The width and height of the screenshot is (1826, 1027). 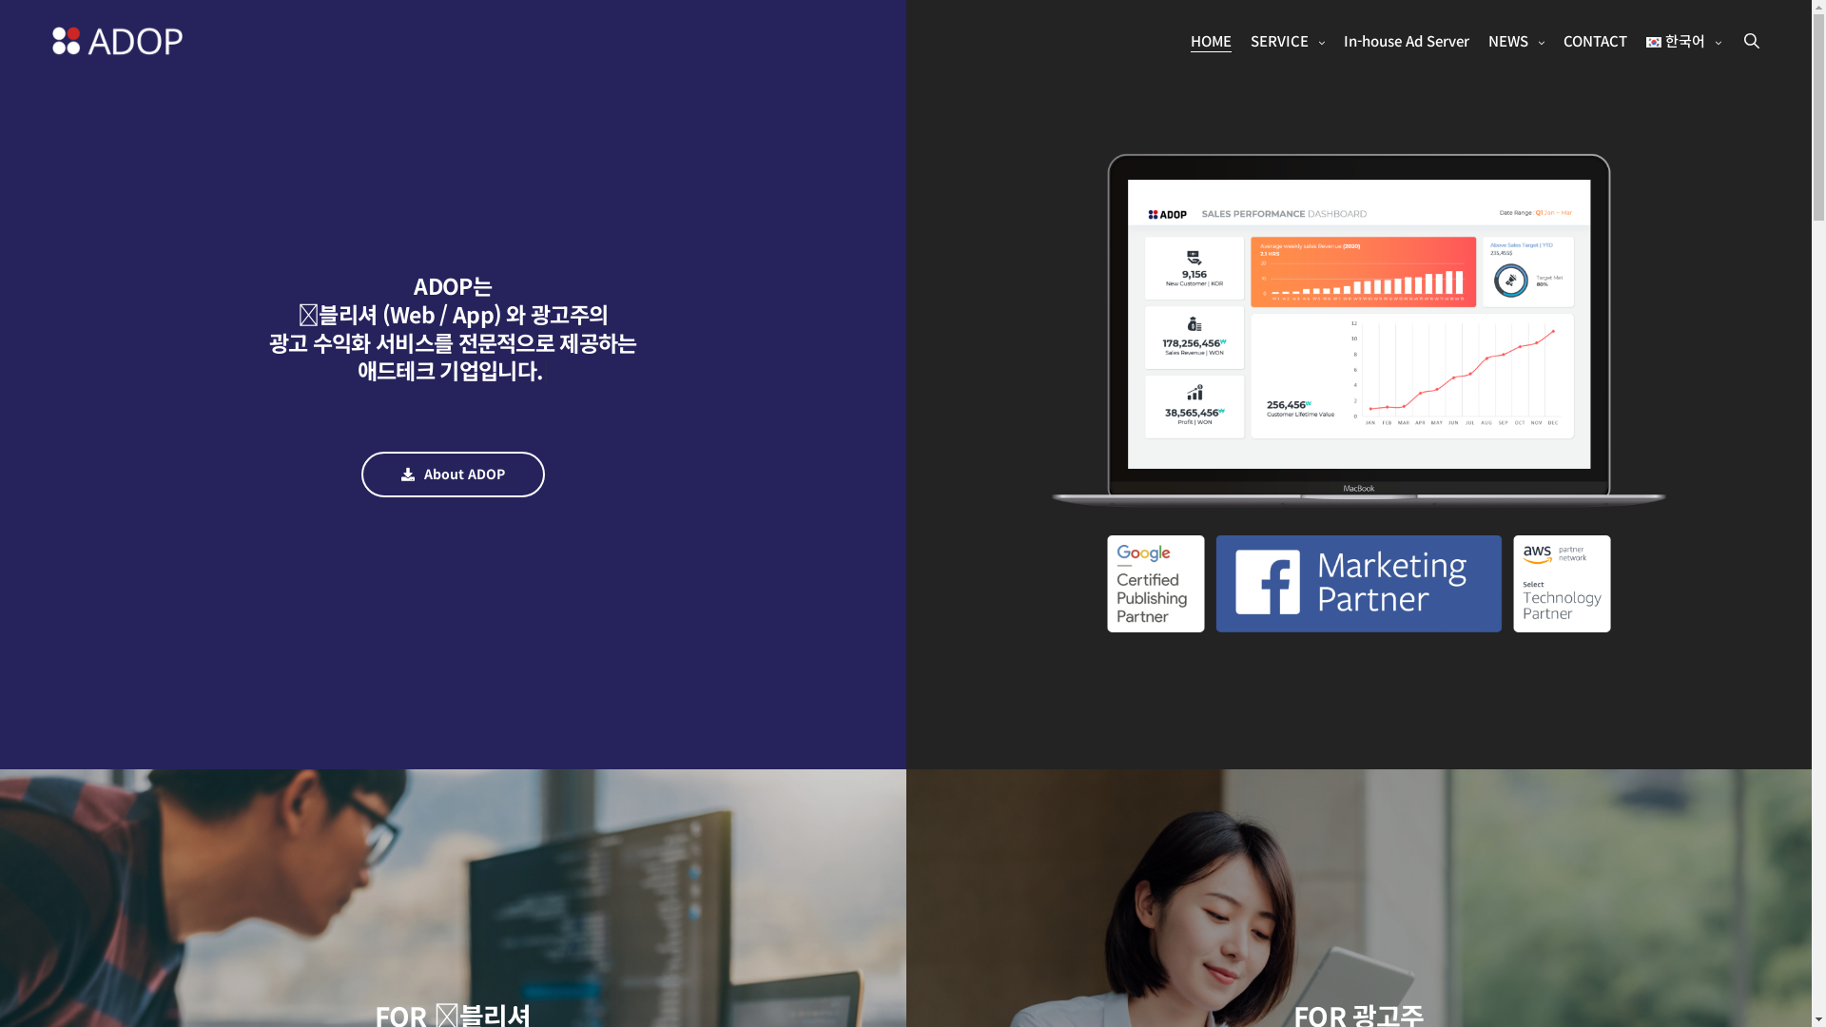 I want to click on In-house Ad Server, so click(x=1406, y=41).